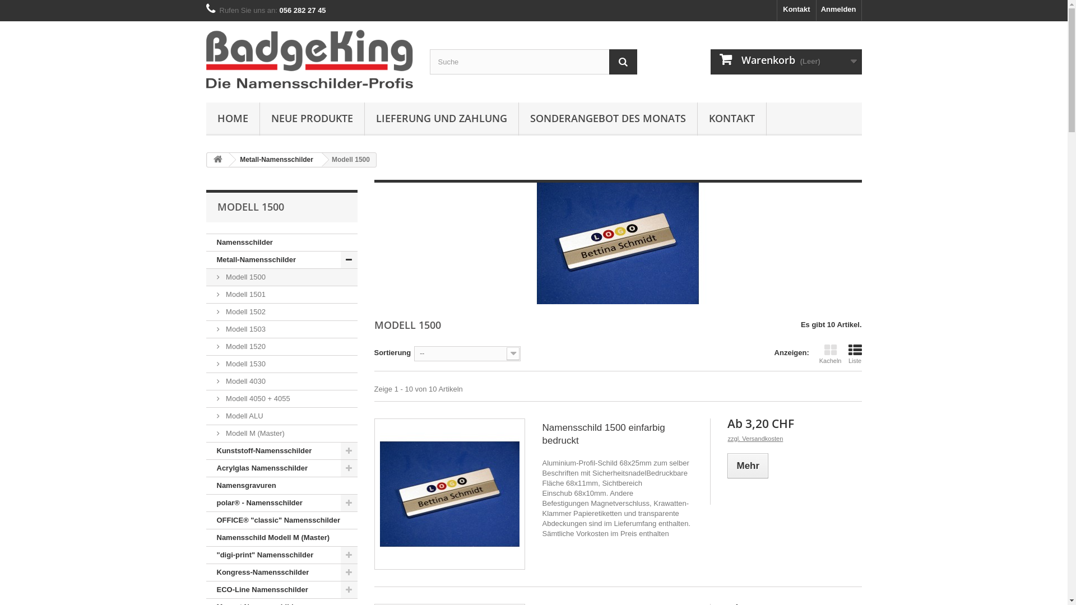  Describe the element at coordinates (282, 243) in the screenshot. I see `Namensschilder` at that location.